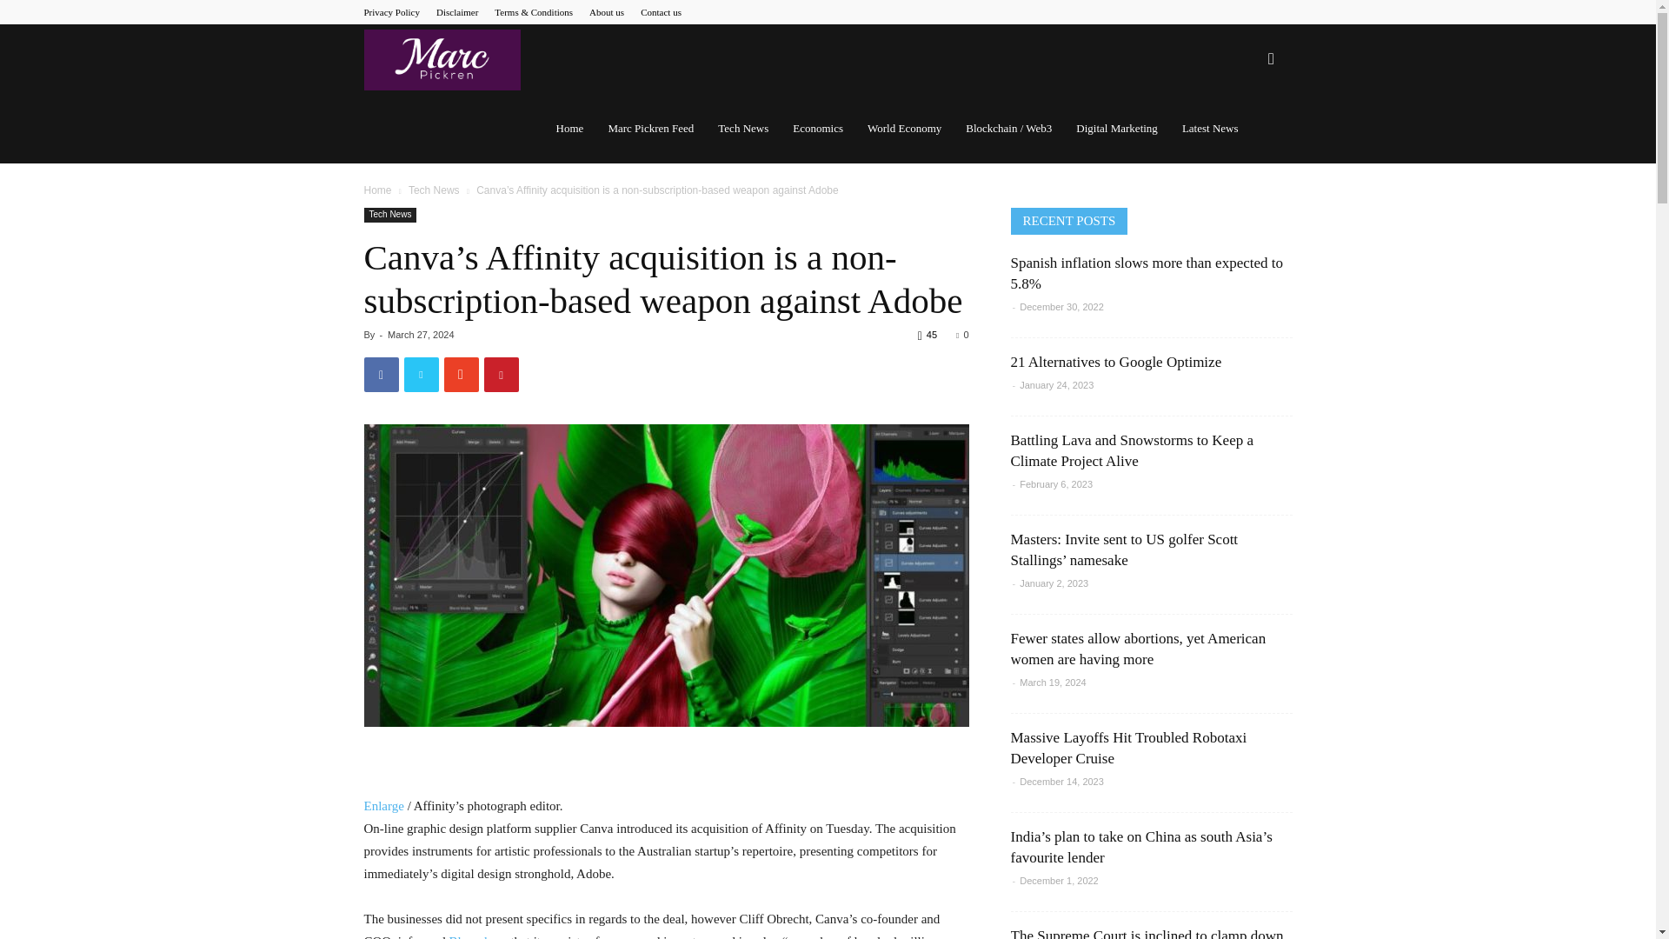  Describe the element at coordinates (1210, 129) in the screenshot. I see `Latest News` at that location.